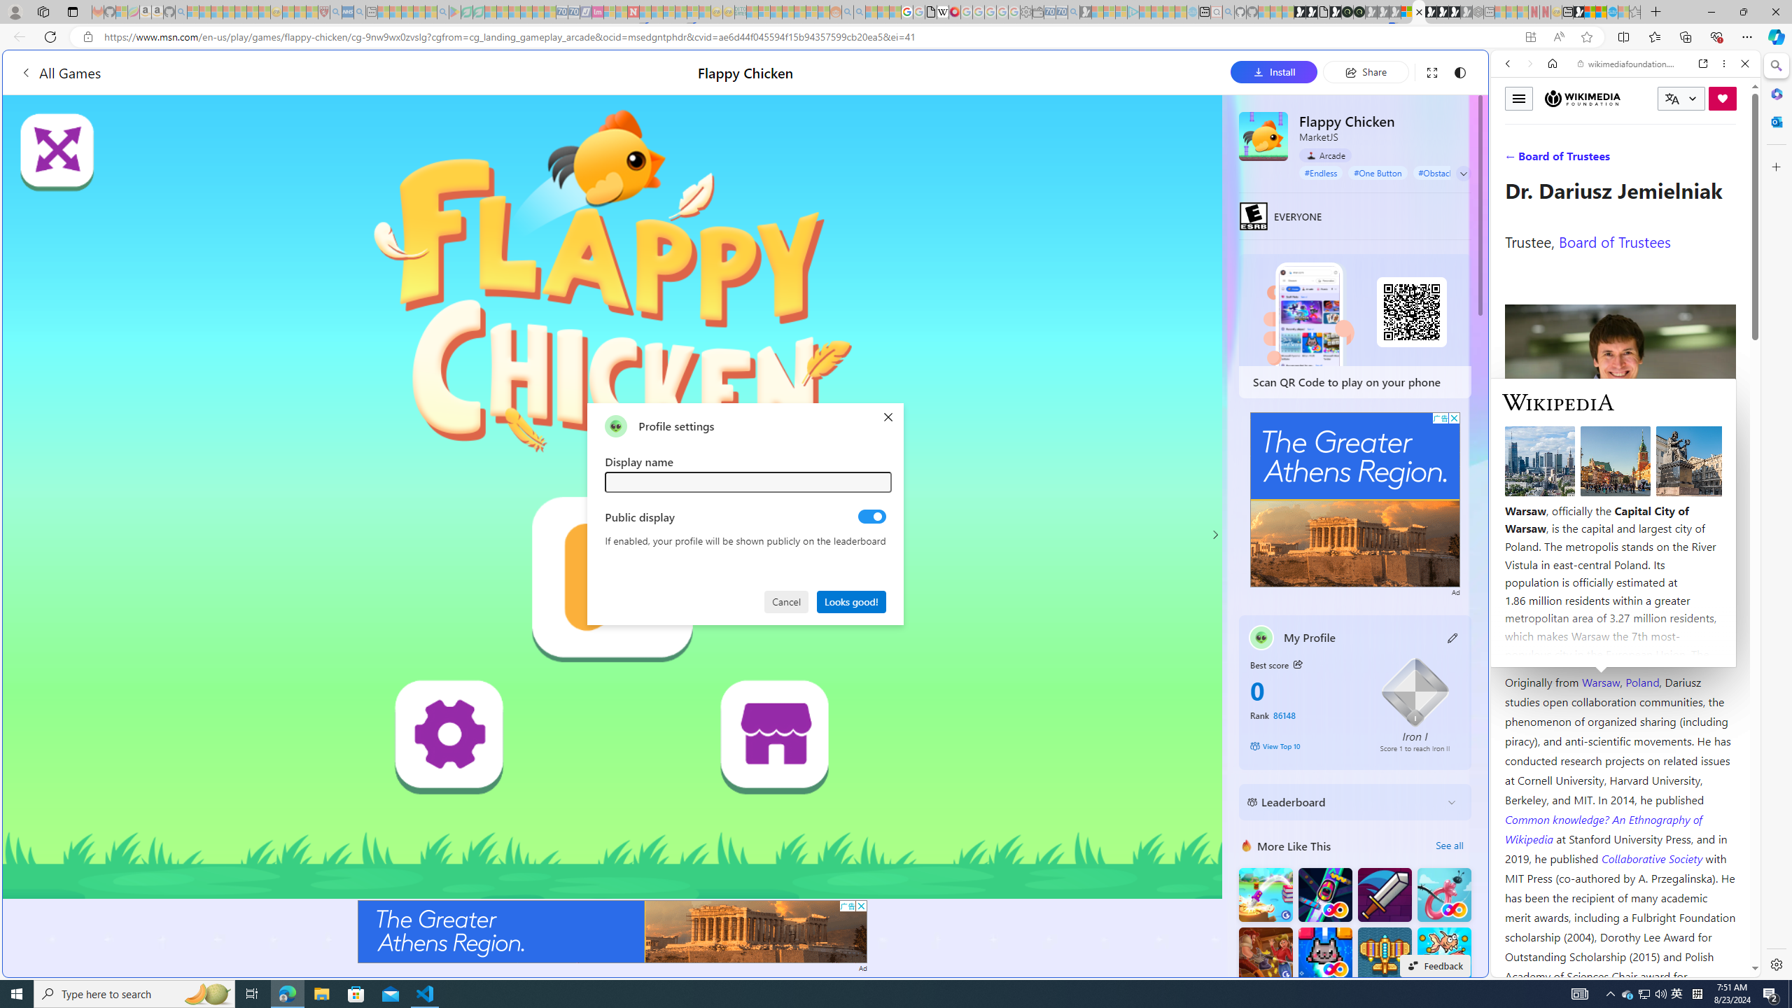 Image resolution: width=1792 pixels, height=1008 pixels. What do you see at coordinates (1628, 64) in the screenshot?
I see `wikimediafoundation.org` at bounding box center [1628, 64].